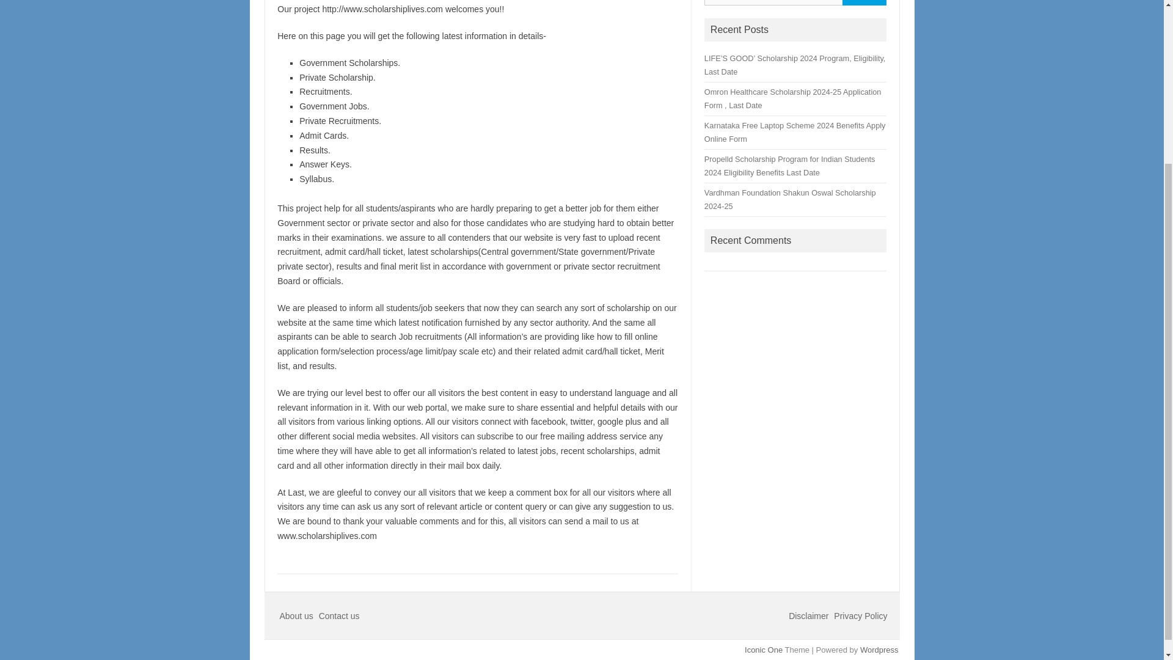 The image size is (1173, 660). I want to click on Vardhman Foundation Shakun Oswal Scholarship 2024-25, so click(791, 199).